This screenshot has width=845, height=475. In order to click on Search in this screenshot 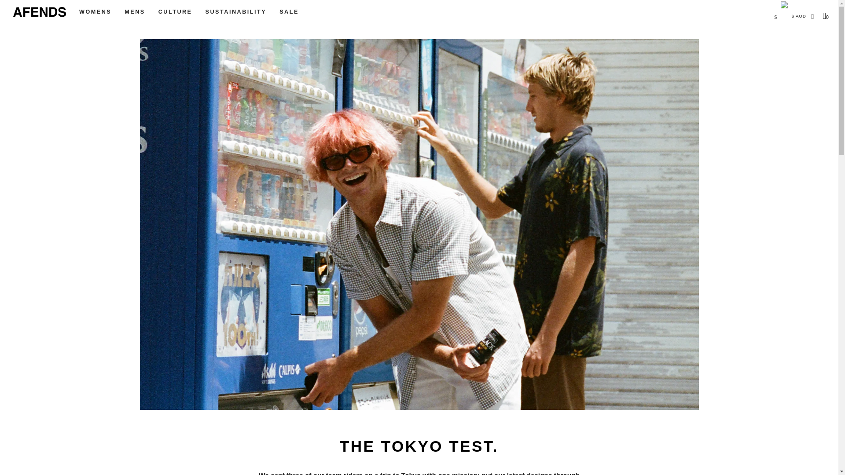, I will do `click(773, 24)`.